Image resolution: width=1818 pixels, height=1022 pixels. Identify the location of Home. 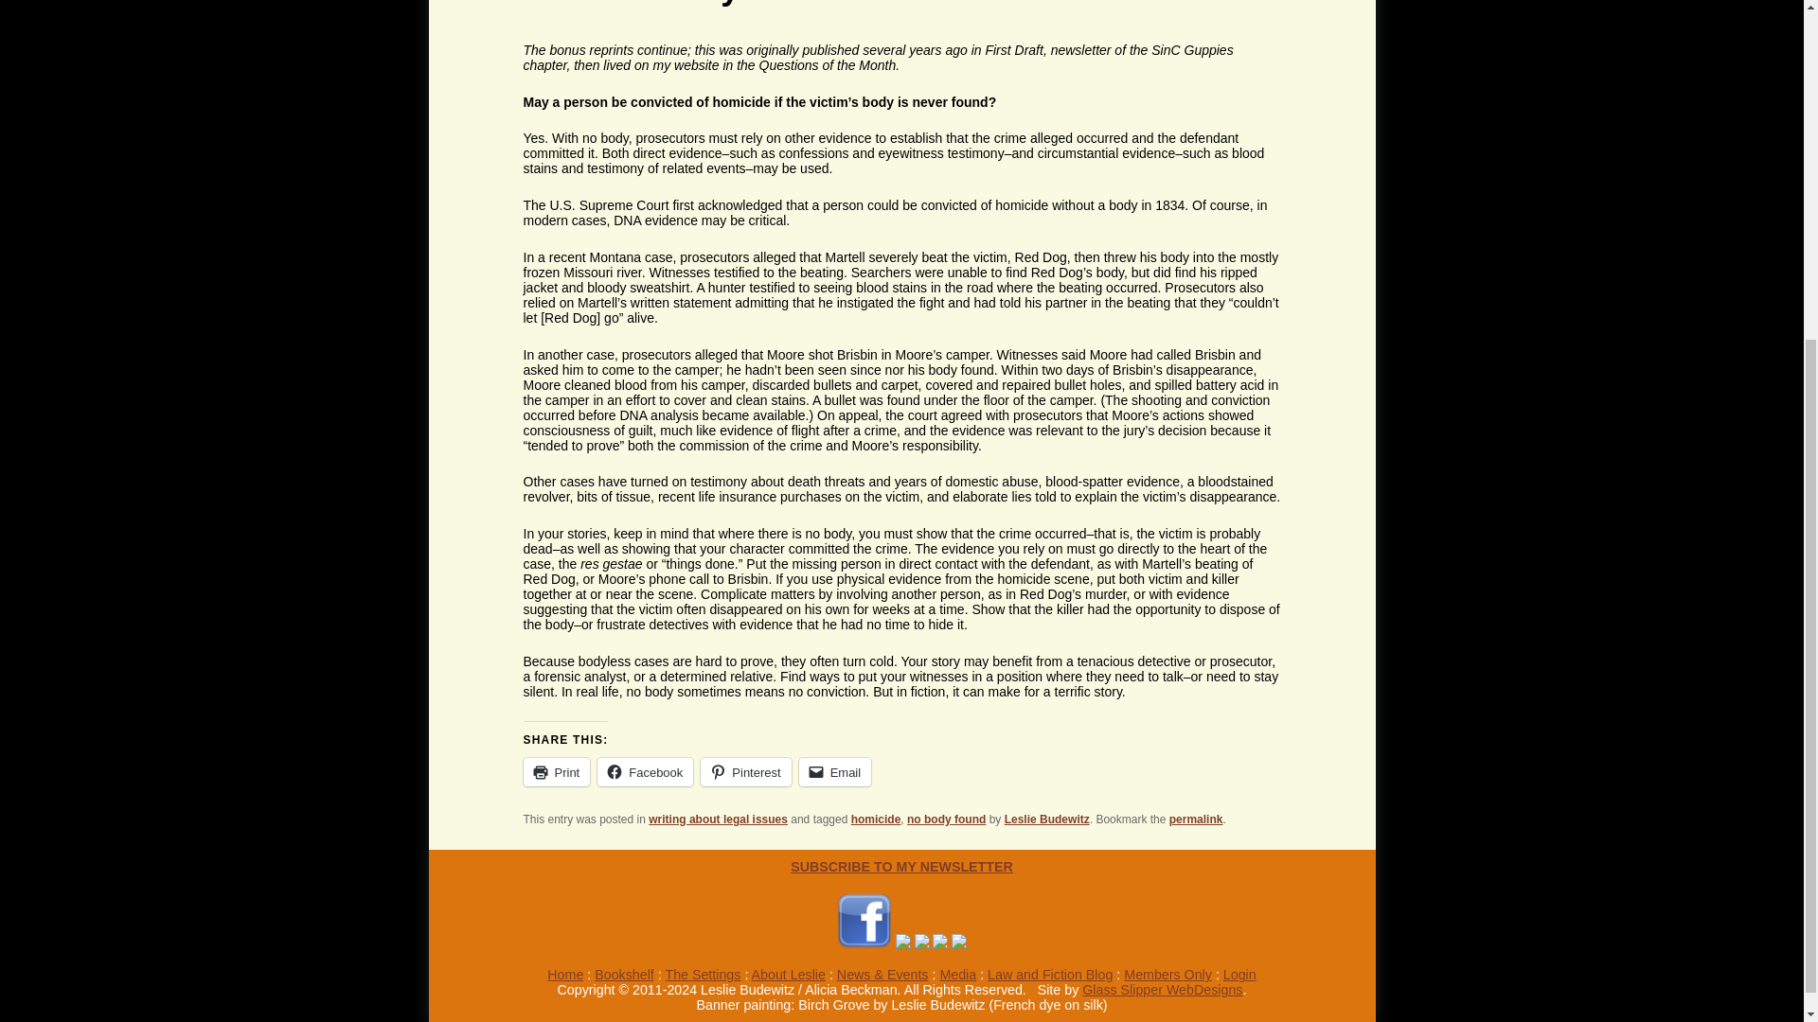
(564, 974).